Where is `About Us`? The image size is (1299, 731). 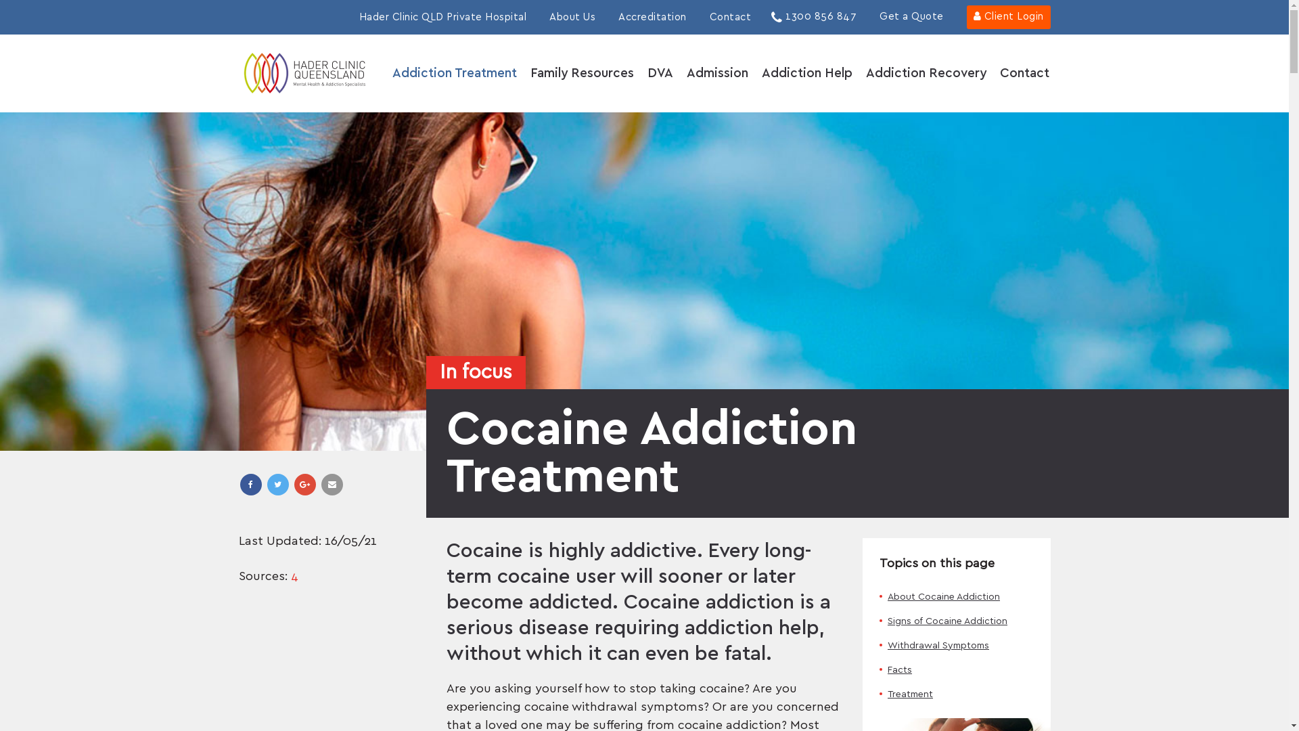 About Us is located at coordinates (572, 18).